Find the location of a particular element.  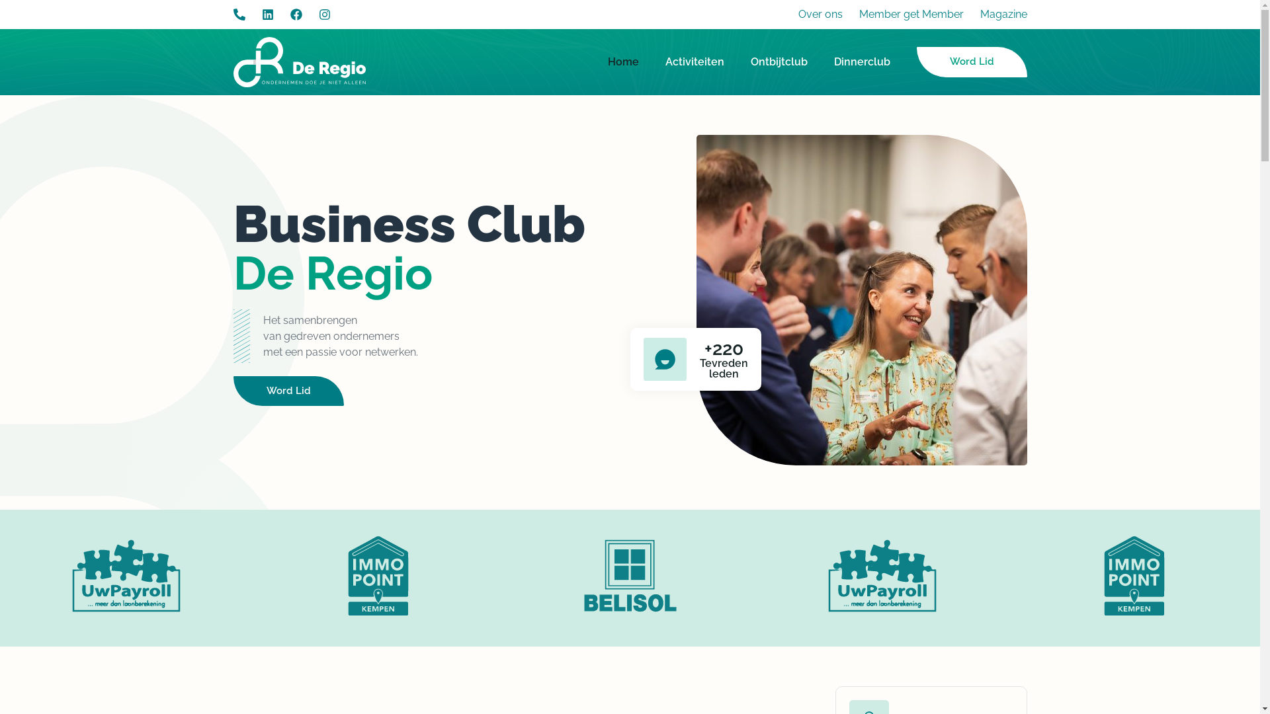

Dinnerclub is located at coordinates (861, 62).